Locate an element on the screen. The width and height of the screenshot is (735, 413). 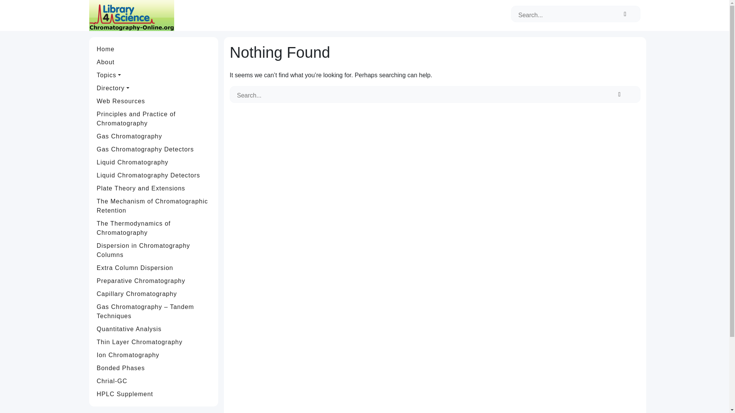
Liquid Chromatography is located at coordinates (154, 162).